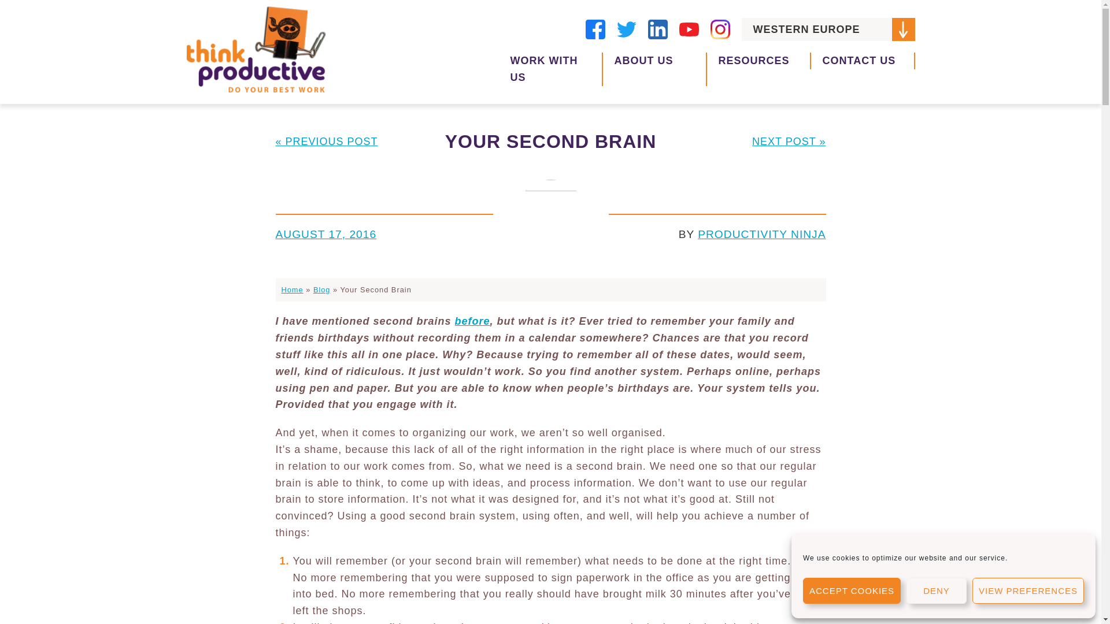  I want to click on ACCEPT COOKIES, so click(851, 590).